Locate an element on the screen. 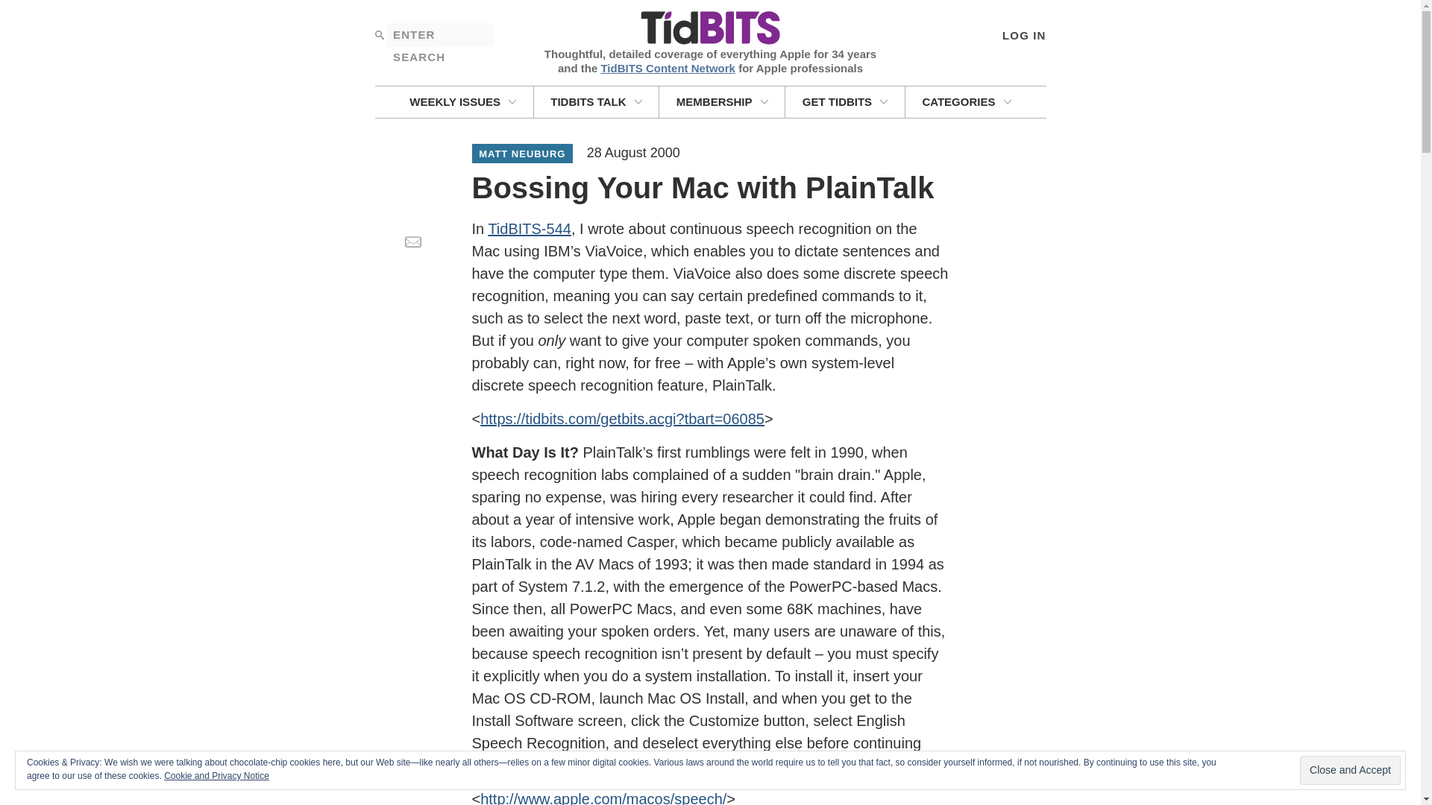 This screenshot has width=1432, height=805. TidBITS Content Network is located at coordinates (668, 67).